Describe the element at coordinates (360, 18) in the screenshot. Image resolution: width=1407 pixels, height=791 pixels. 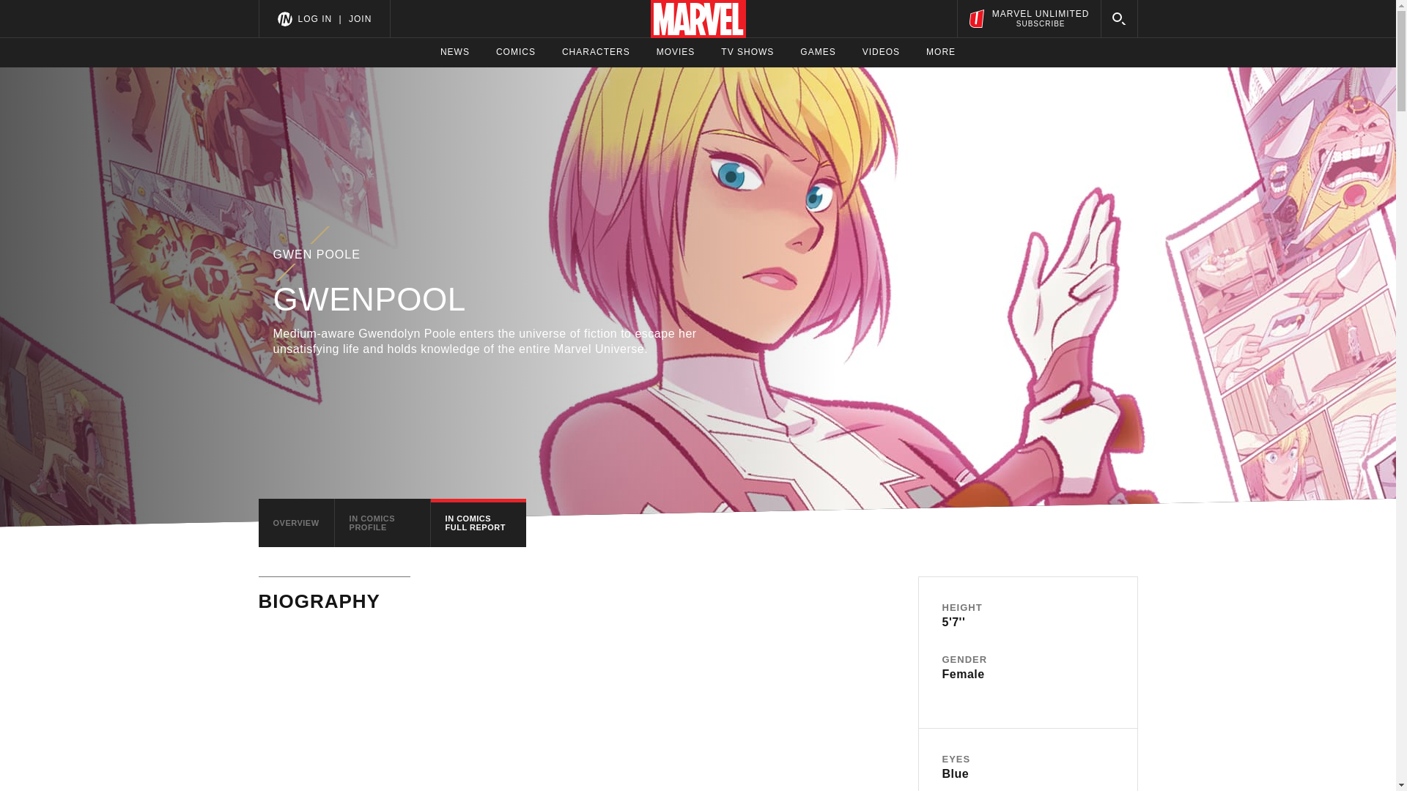
I see `JOIN` at that location.